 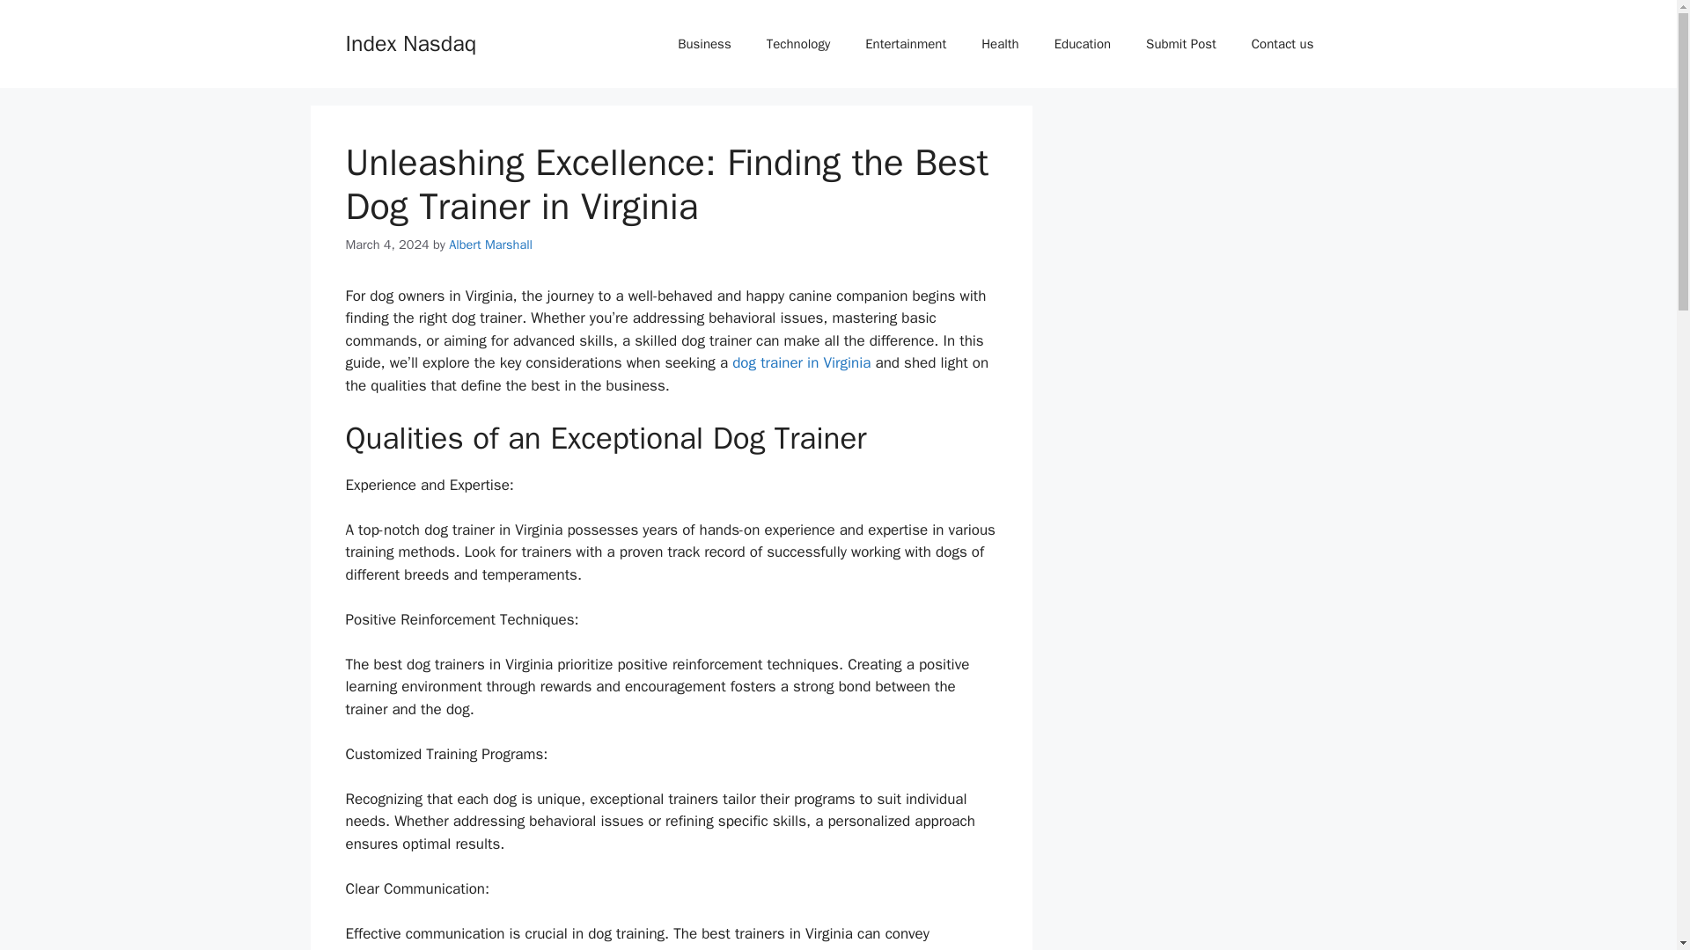 I want to click on Business, so click(x=704, y=44).